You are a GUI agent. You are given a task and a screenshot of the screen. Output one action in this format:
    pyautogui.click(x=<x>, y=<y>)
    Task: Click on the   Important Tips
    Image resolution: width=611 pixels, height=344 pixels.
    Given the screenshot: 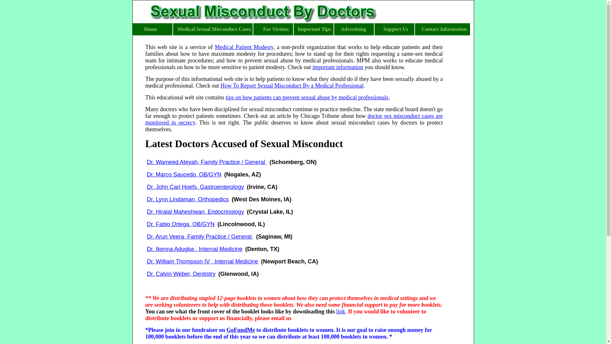 What is the action you would take?
    pyautogui.click(x=313, y=30)
    